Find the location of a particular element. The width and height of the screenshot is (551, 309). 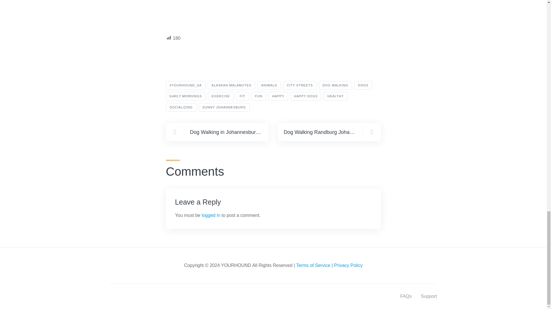

Support is located at coordinates (429, 296).